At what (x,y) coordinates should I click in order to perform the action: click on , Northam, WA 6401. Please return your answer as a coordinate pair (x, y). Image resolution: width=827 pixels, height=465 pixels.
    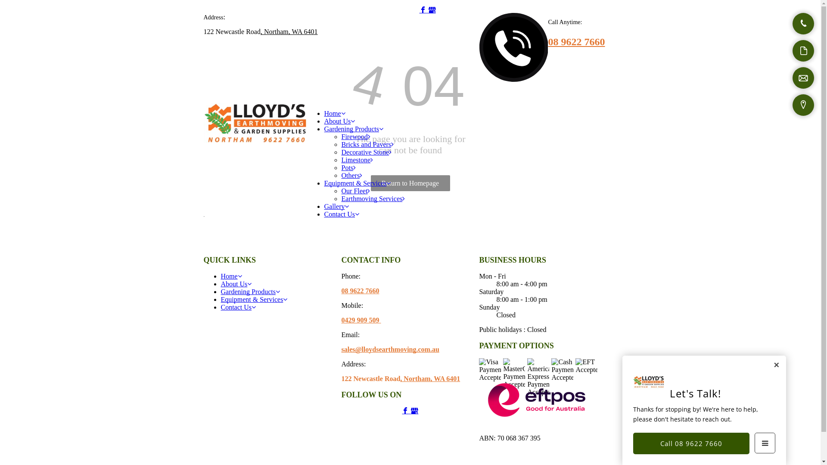
    Looking at the image, I should click on (289, 32).